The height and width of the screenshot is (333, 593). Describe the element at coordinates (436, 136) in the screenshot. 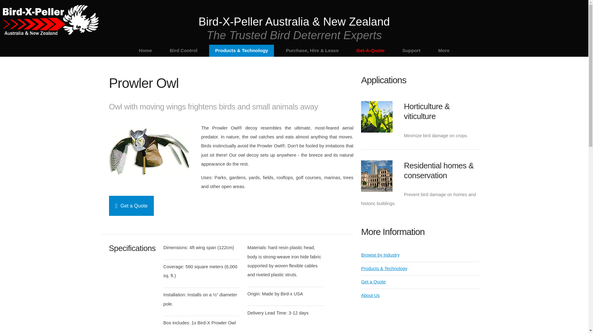

I see `Minimize bird damage on crops.` at that location.